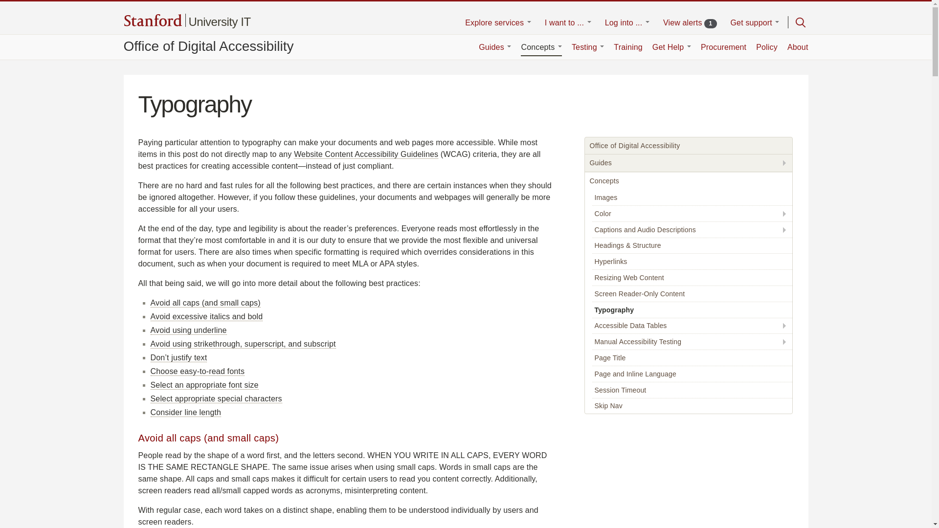  What do you see at coordinates (627, 23) in the screenshot?
I see `I want to ...` at bounding box center [627, 23].